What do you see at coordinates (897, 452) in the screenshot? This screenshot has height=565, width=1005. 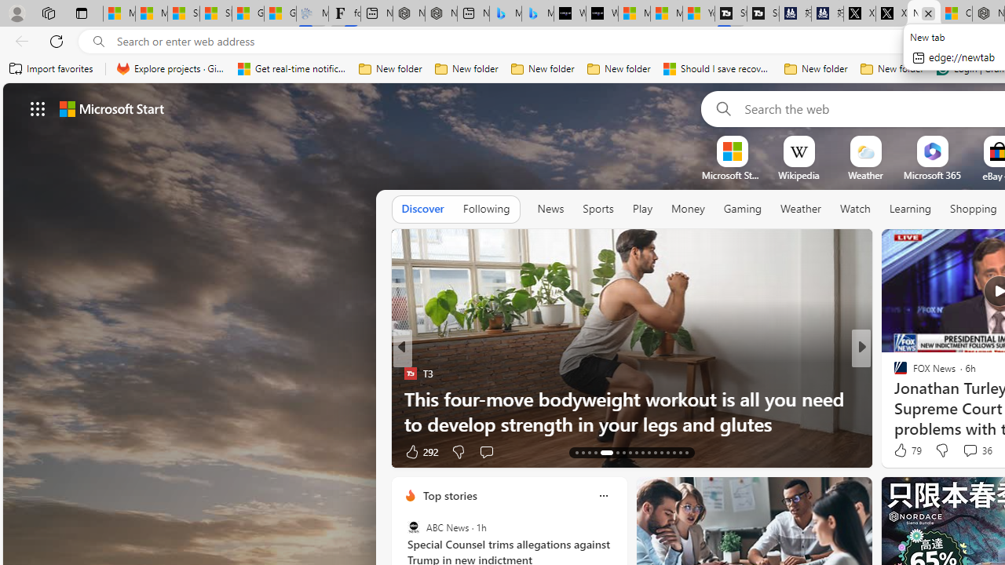 I see `Ad` at bounding box center [897, 452].